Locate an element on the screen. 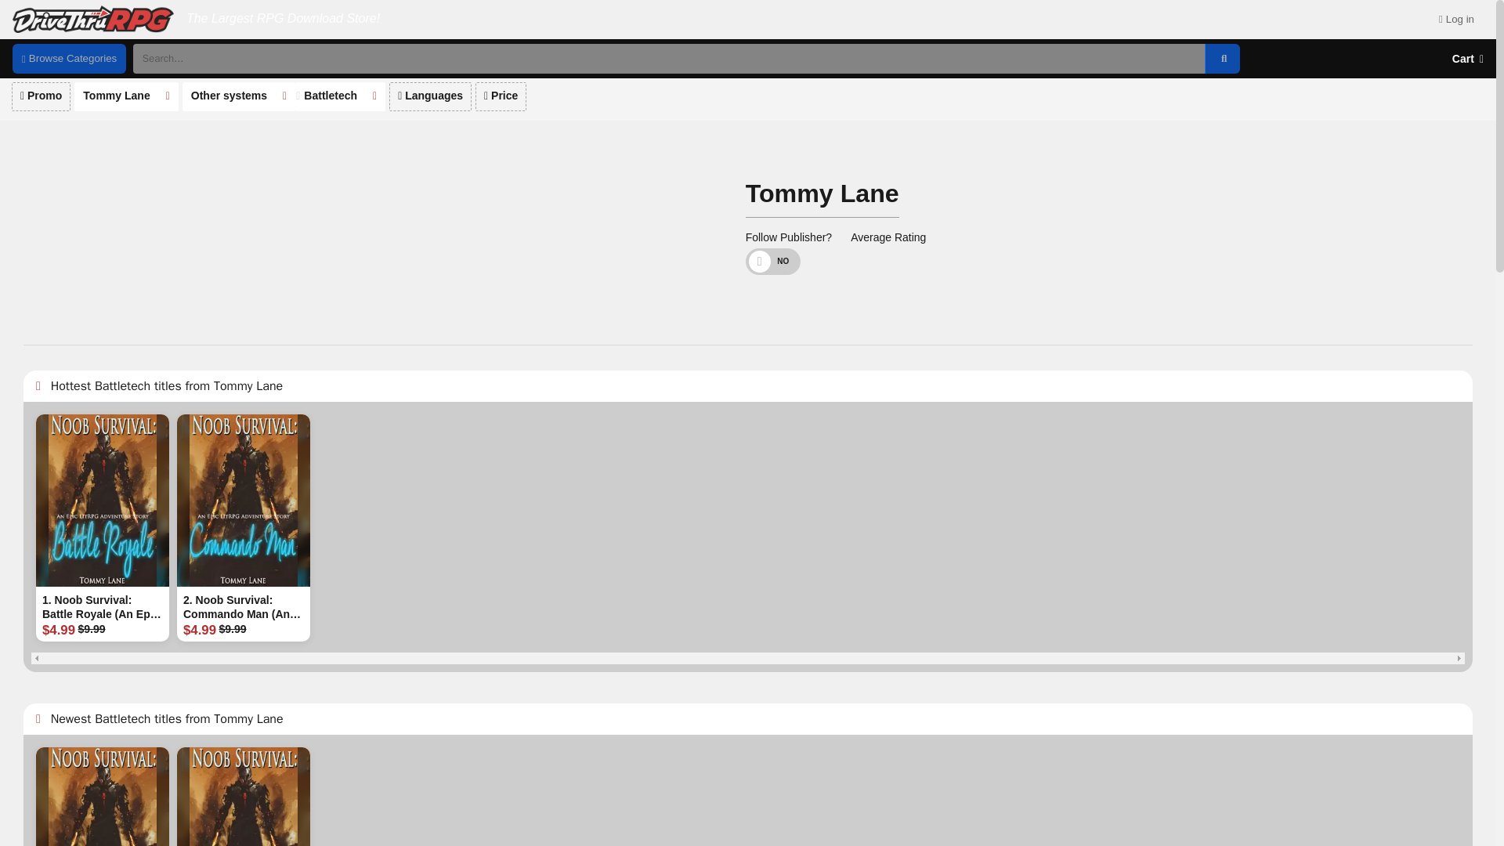  Log in is located at coordinates (1456, 20).